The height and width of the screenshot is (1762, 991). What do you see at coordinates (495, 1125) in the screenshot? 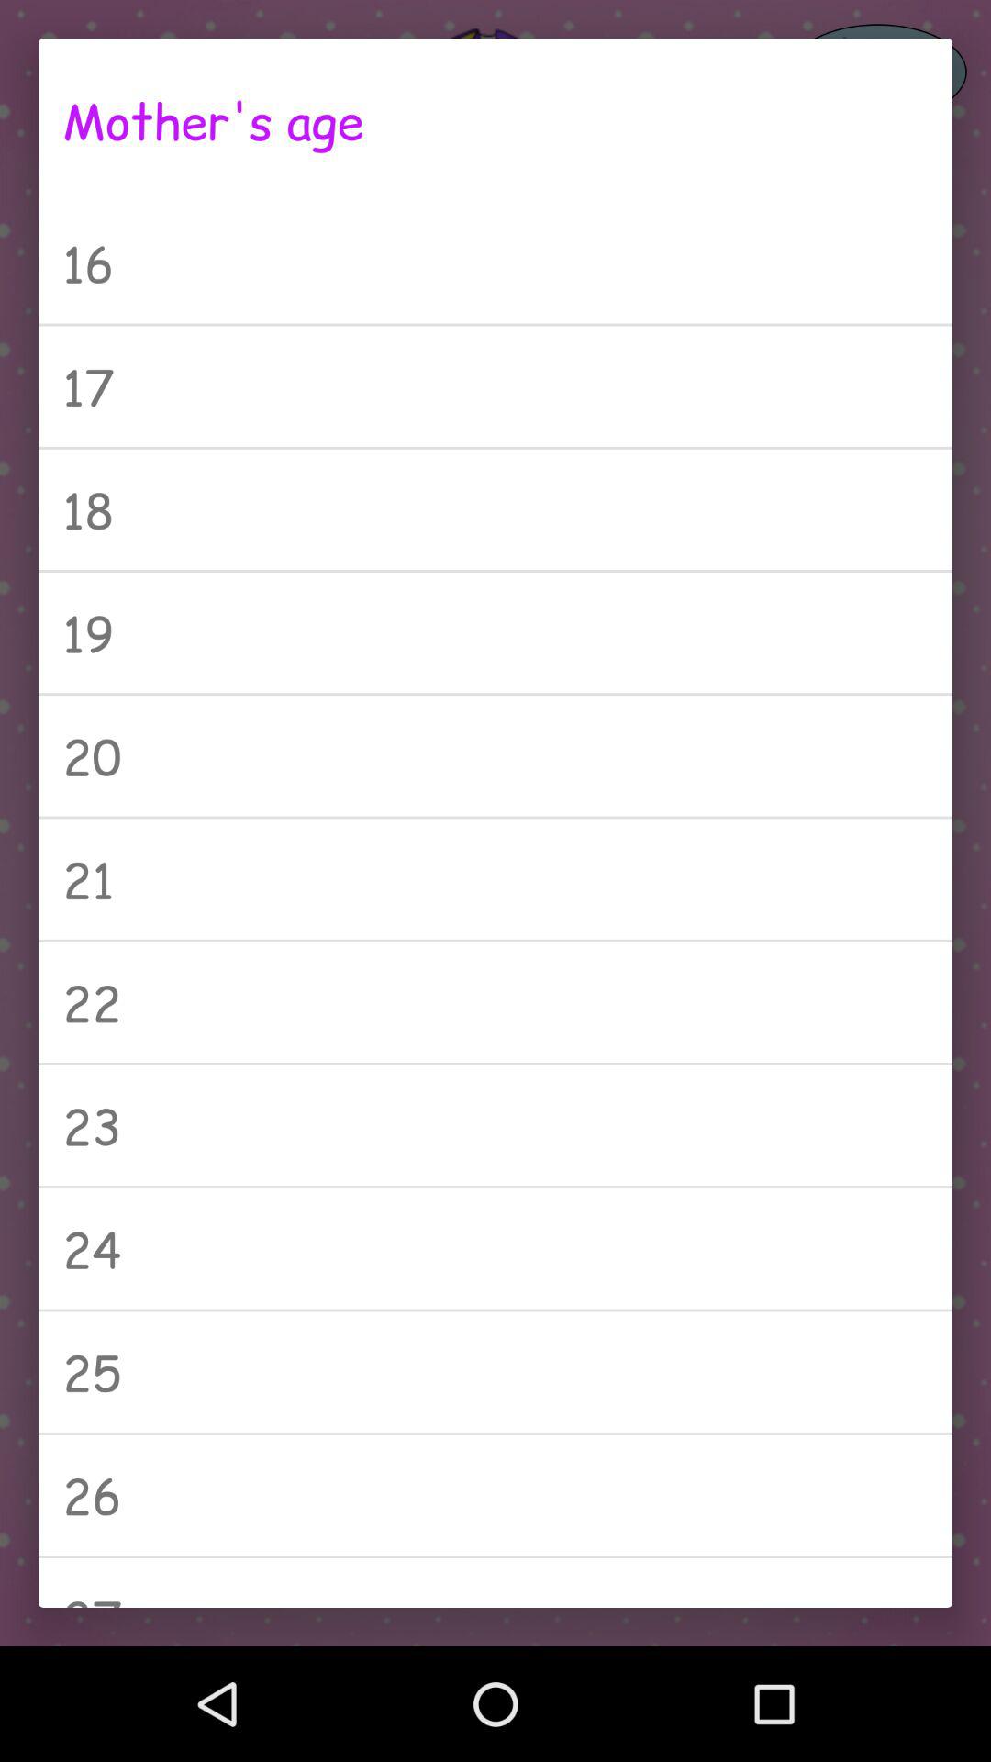
I see `tap the item below the 22 item` at bounding box center [495, 1125].